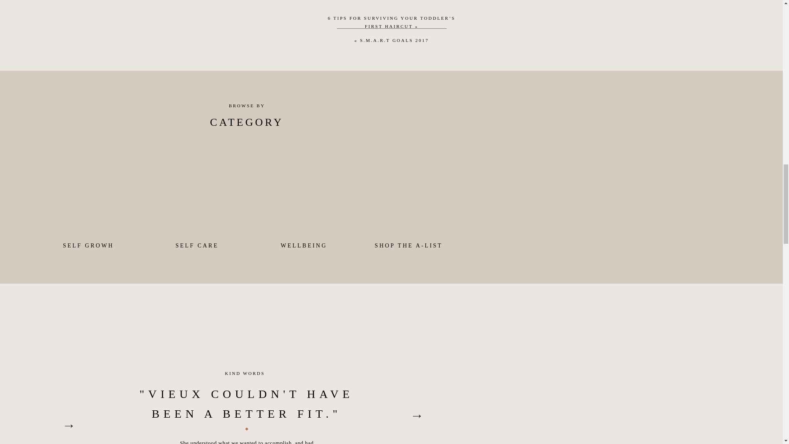 This screenshot has height=444, width=789. Describe the element at coordinates (245, 373) in the screenshot. I see `KIND WORDS` at that location.